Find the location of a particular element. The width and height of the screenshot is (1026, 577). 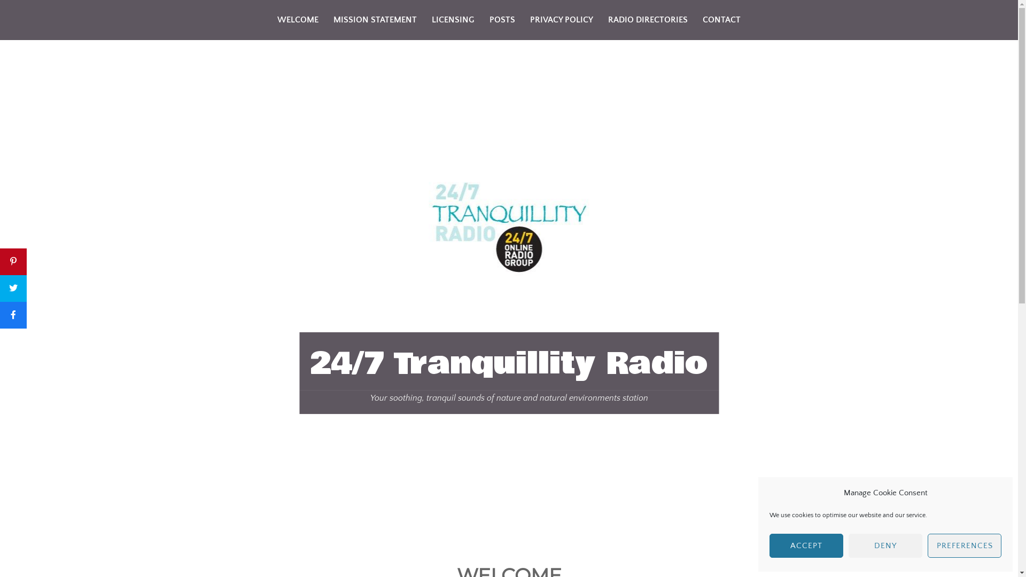

PRIVACY POLICY is located at coordinates (561, 20).